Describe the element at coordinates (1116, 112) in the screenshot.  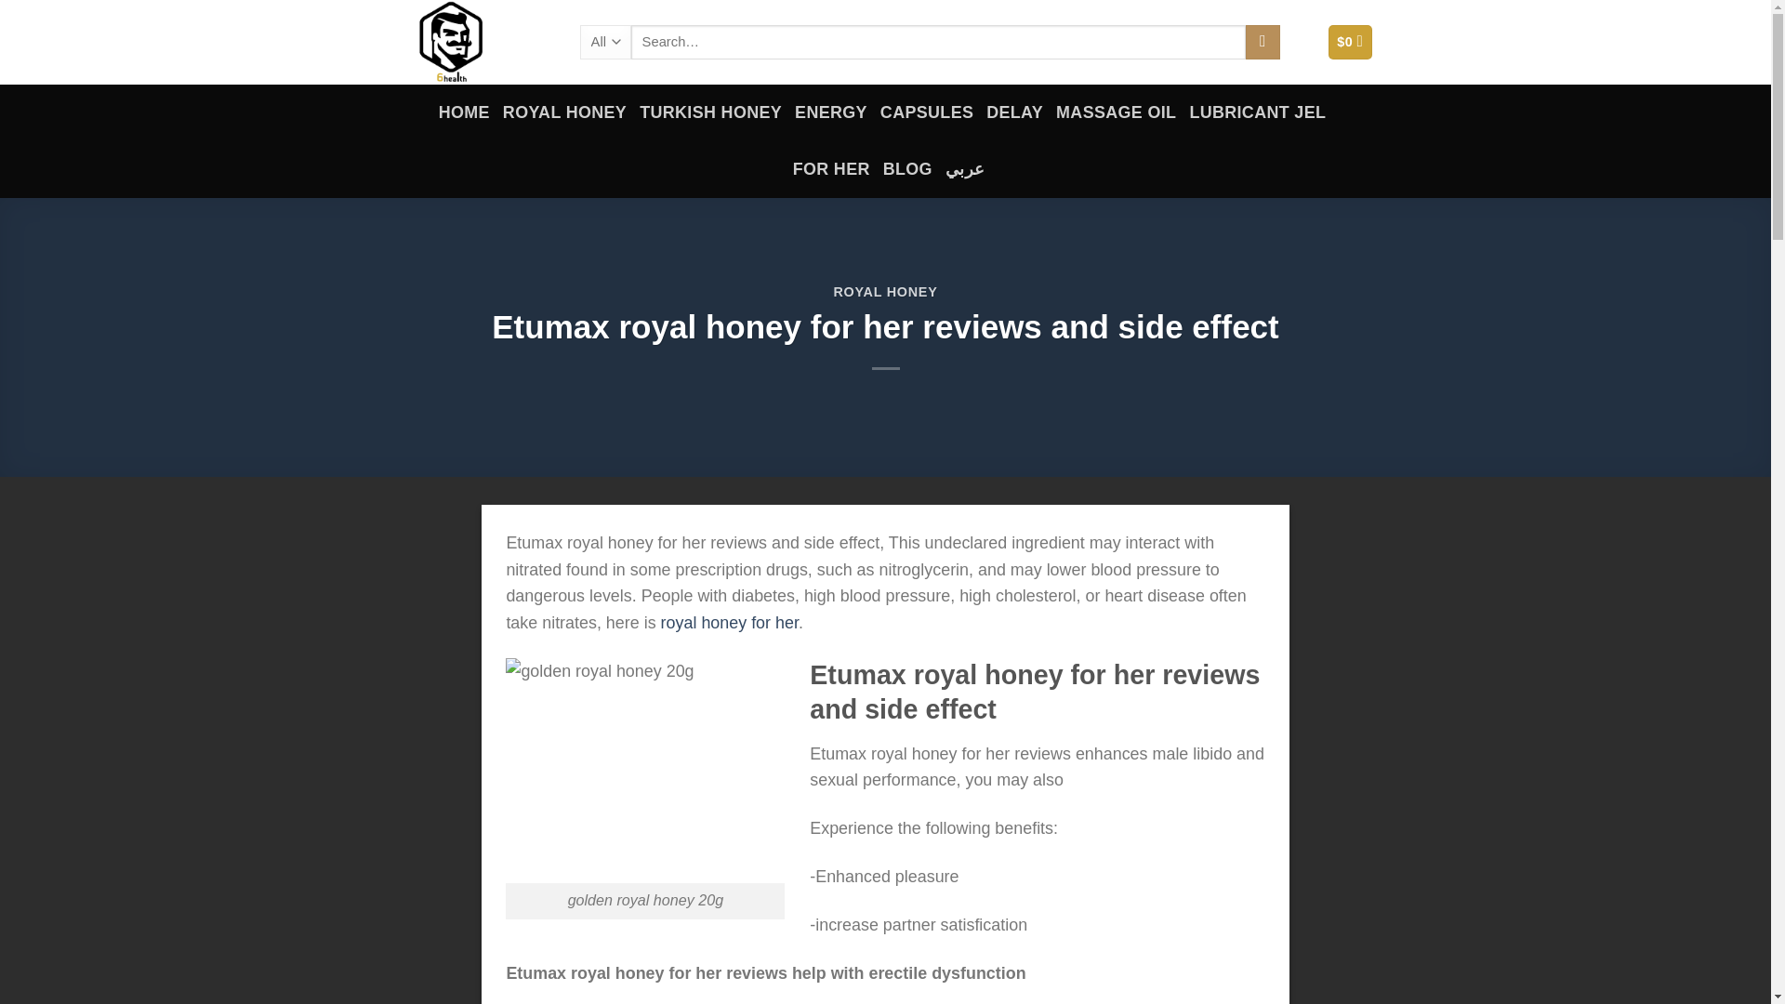
I see `MASSAGE OIL` at that location.